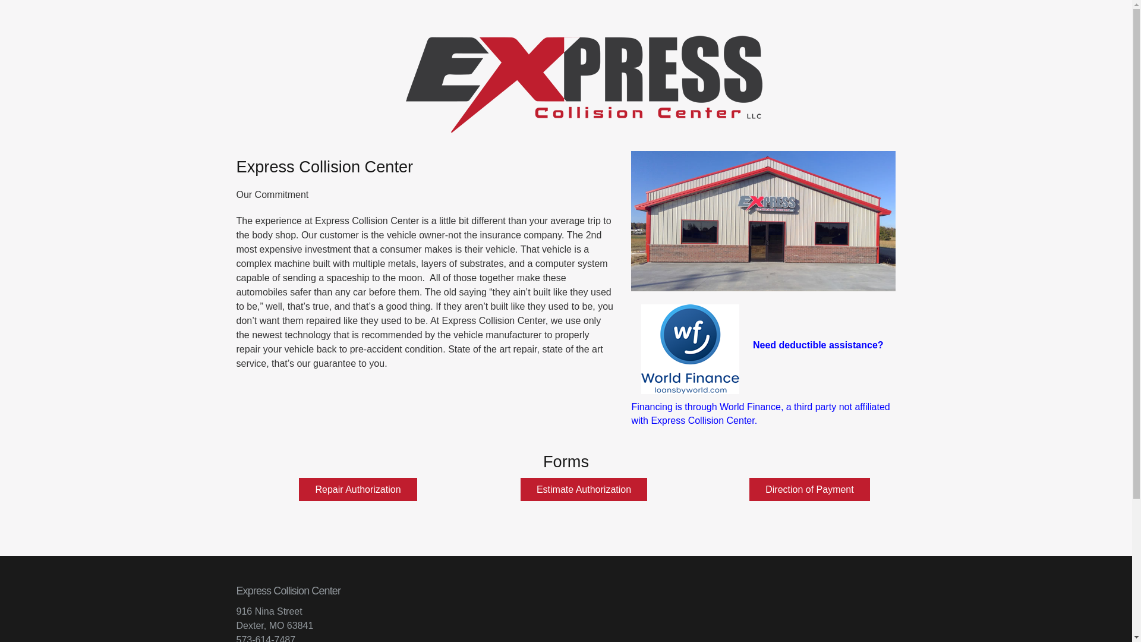 This screenshot has width=1141, height=642. I want to click on Repair Authorization, so click(358, 489).